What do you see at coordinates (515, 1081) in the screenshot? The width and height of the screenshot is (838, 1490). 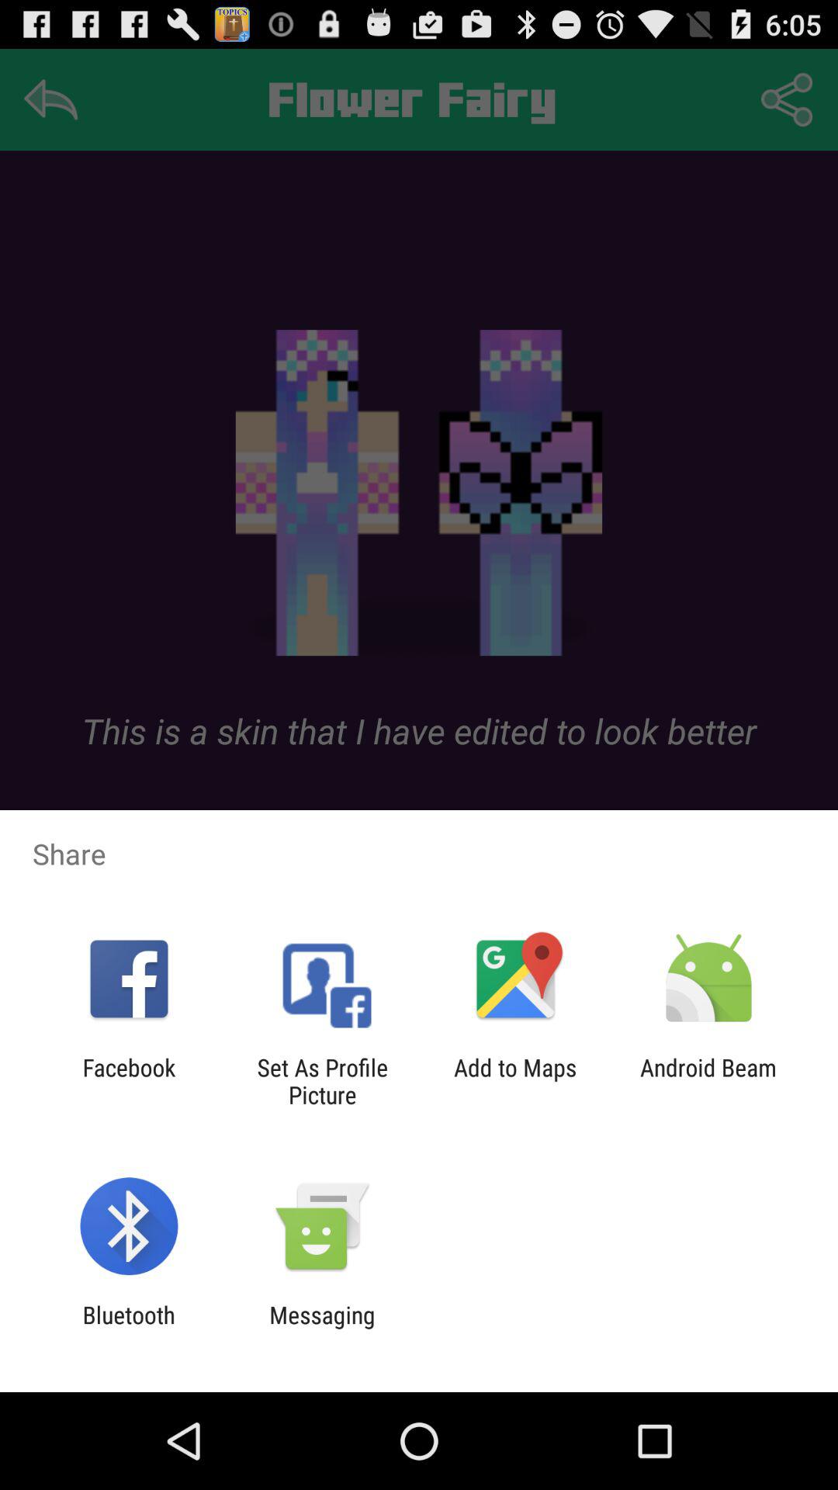 I see `jump until add to maps app` at bounding box center [515, 1081].